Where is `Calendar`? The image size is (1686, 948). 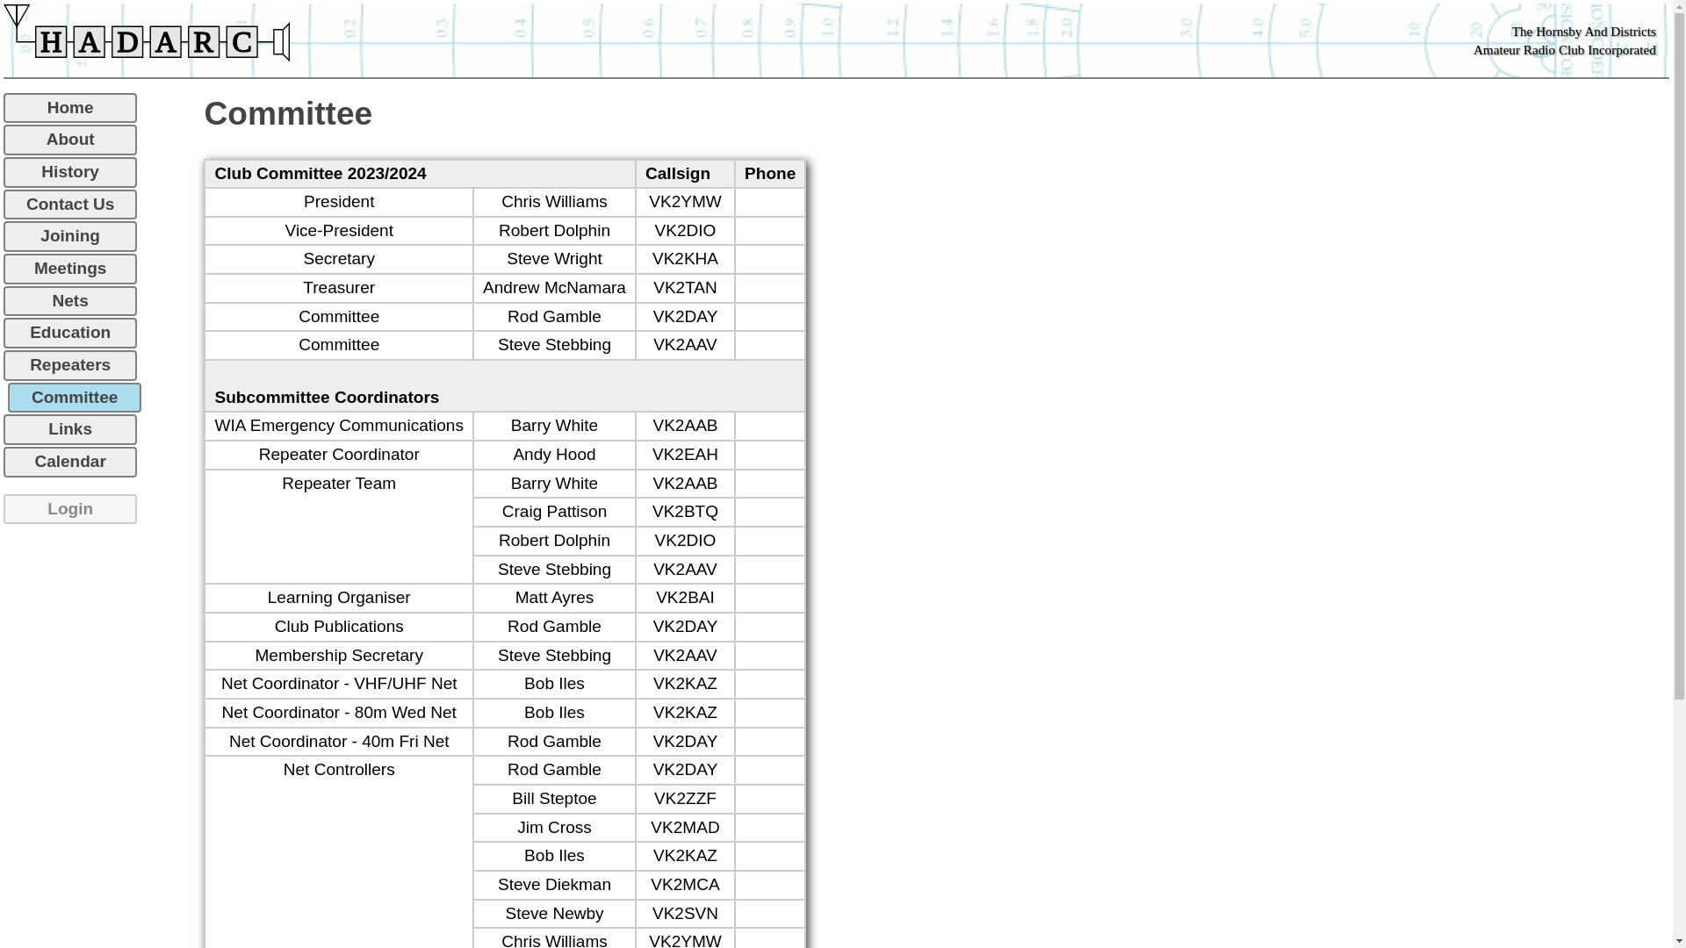 Calendar is located at coordinates (70, 462).